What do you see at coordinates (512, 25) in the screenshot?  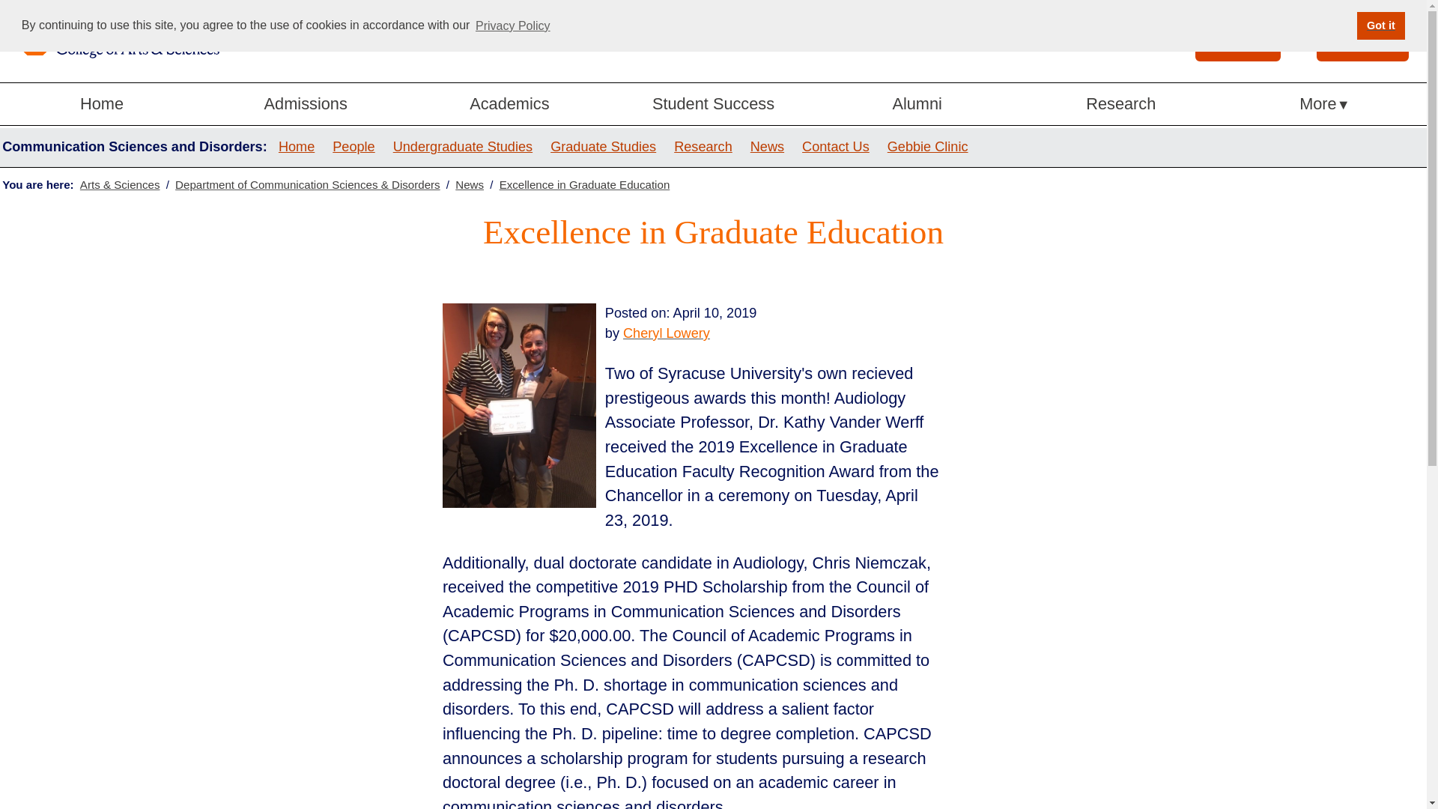 I see `Privacy Policy` at bounding box center [512, 25].